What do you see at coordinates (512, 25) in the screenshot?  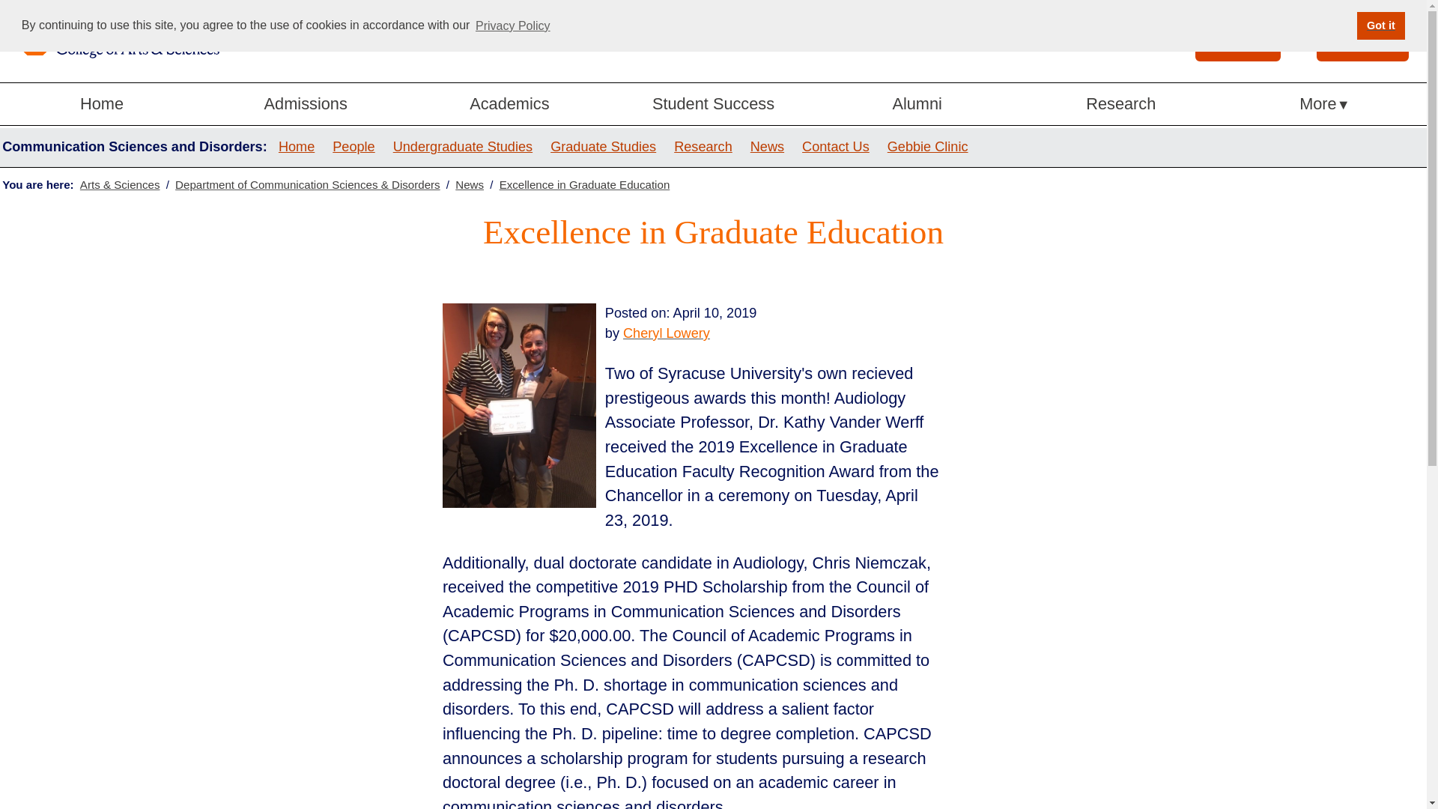 I see `Privacy Policy` at bounding box center [512, 25].